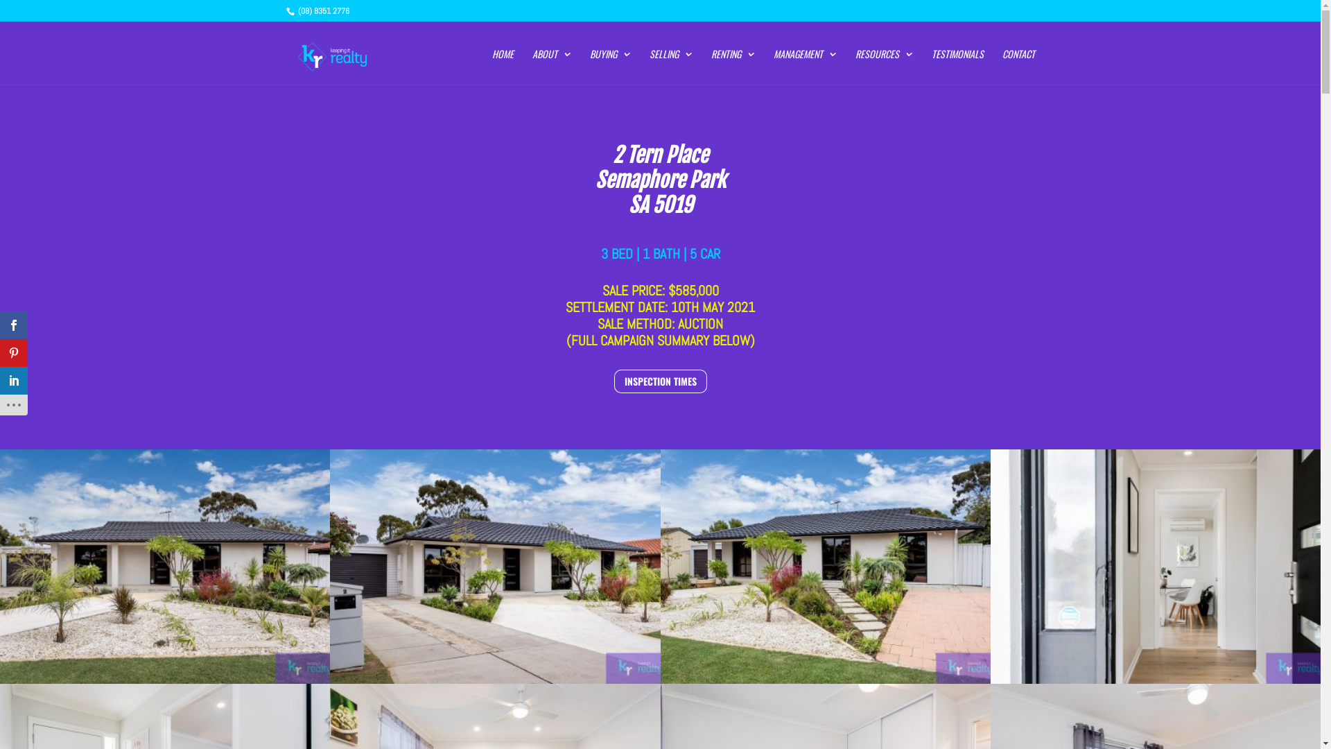  I want to click on RESOURCES, so click(885, 68).